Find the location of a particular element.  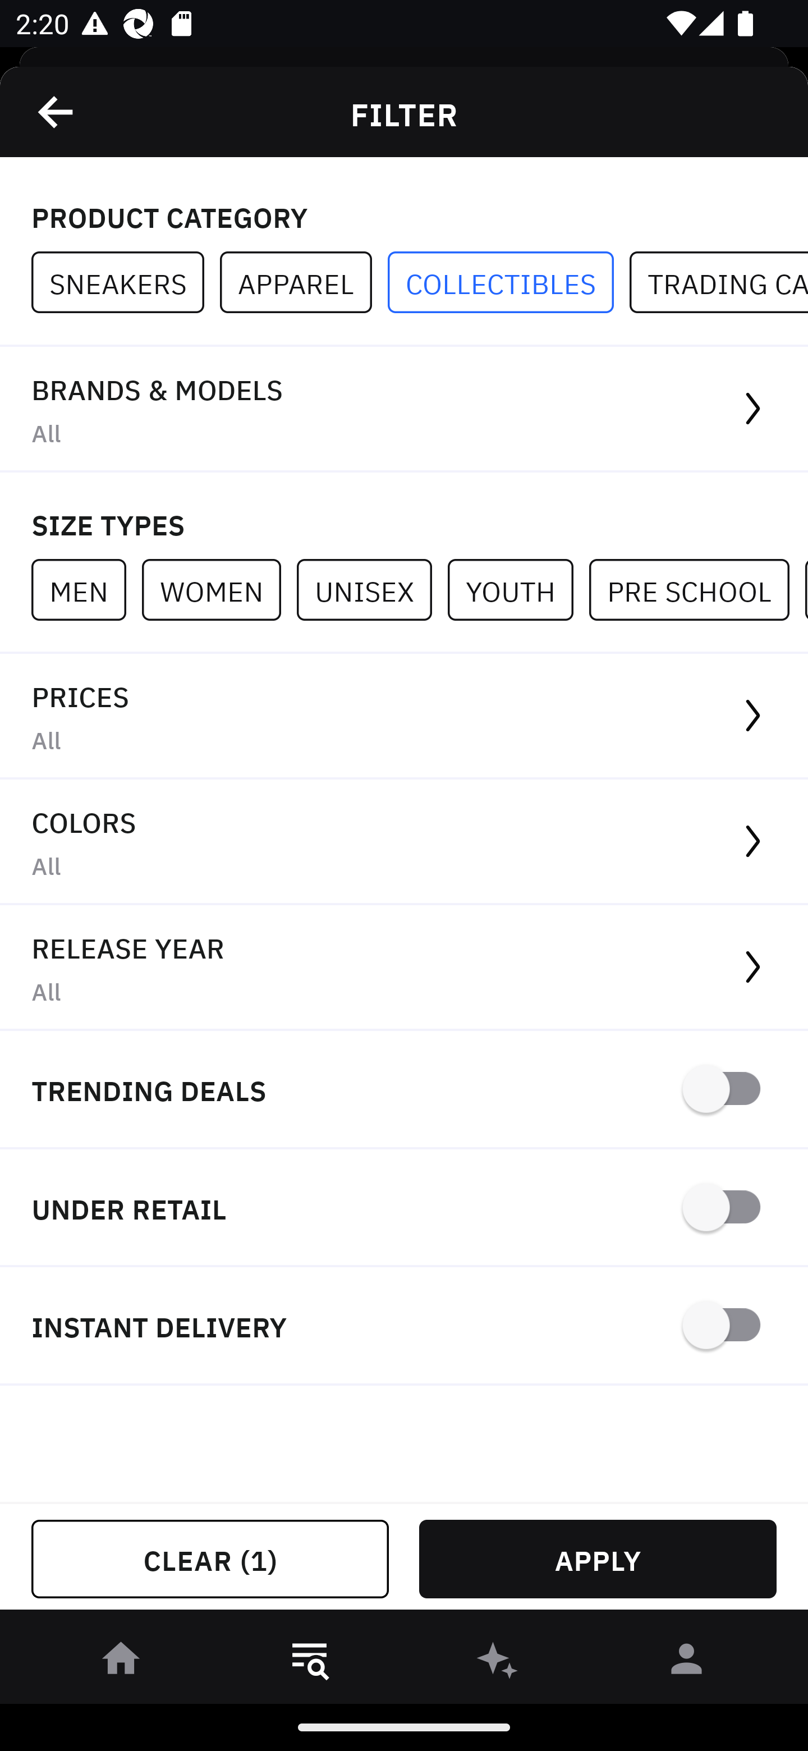

BRANDS & MODELS All is located at coordinates (404, 410).